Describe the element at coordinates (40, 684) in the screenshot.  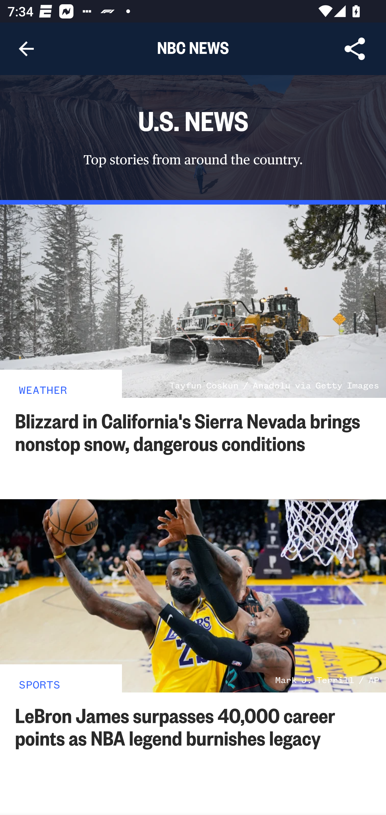
I see `SPORTS` at that location.